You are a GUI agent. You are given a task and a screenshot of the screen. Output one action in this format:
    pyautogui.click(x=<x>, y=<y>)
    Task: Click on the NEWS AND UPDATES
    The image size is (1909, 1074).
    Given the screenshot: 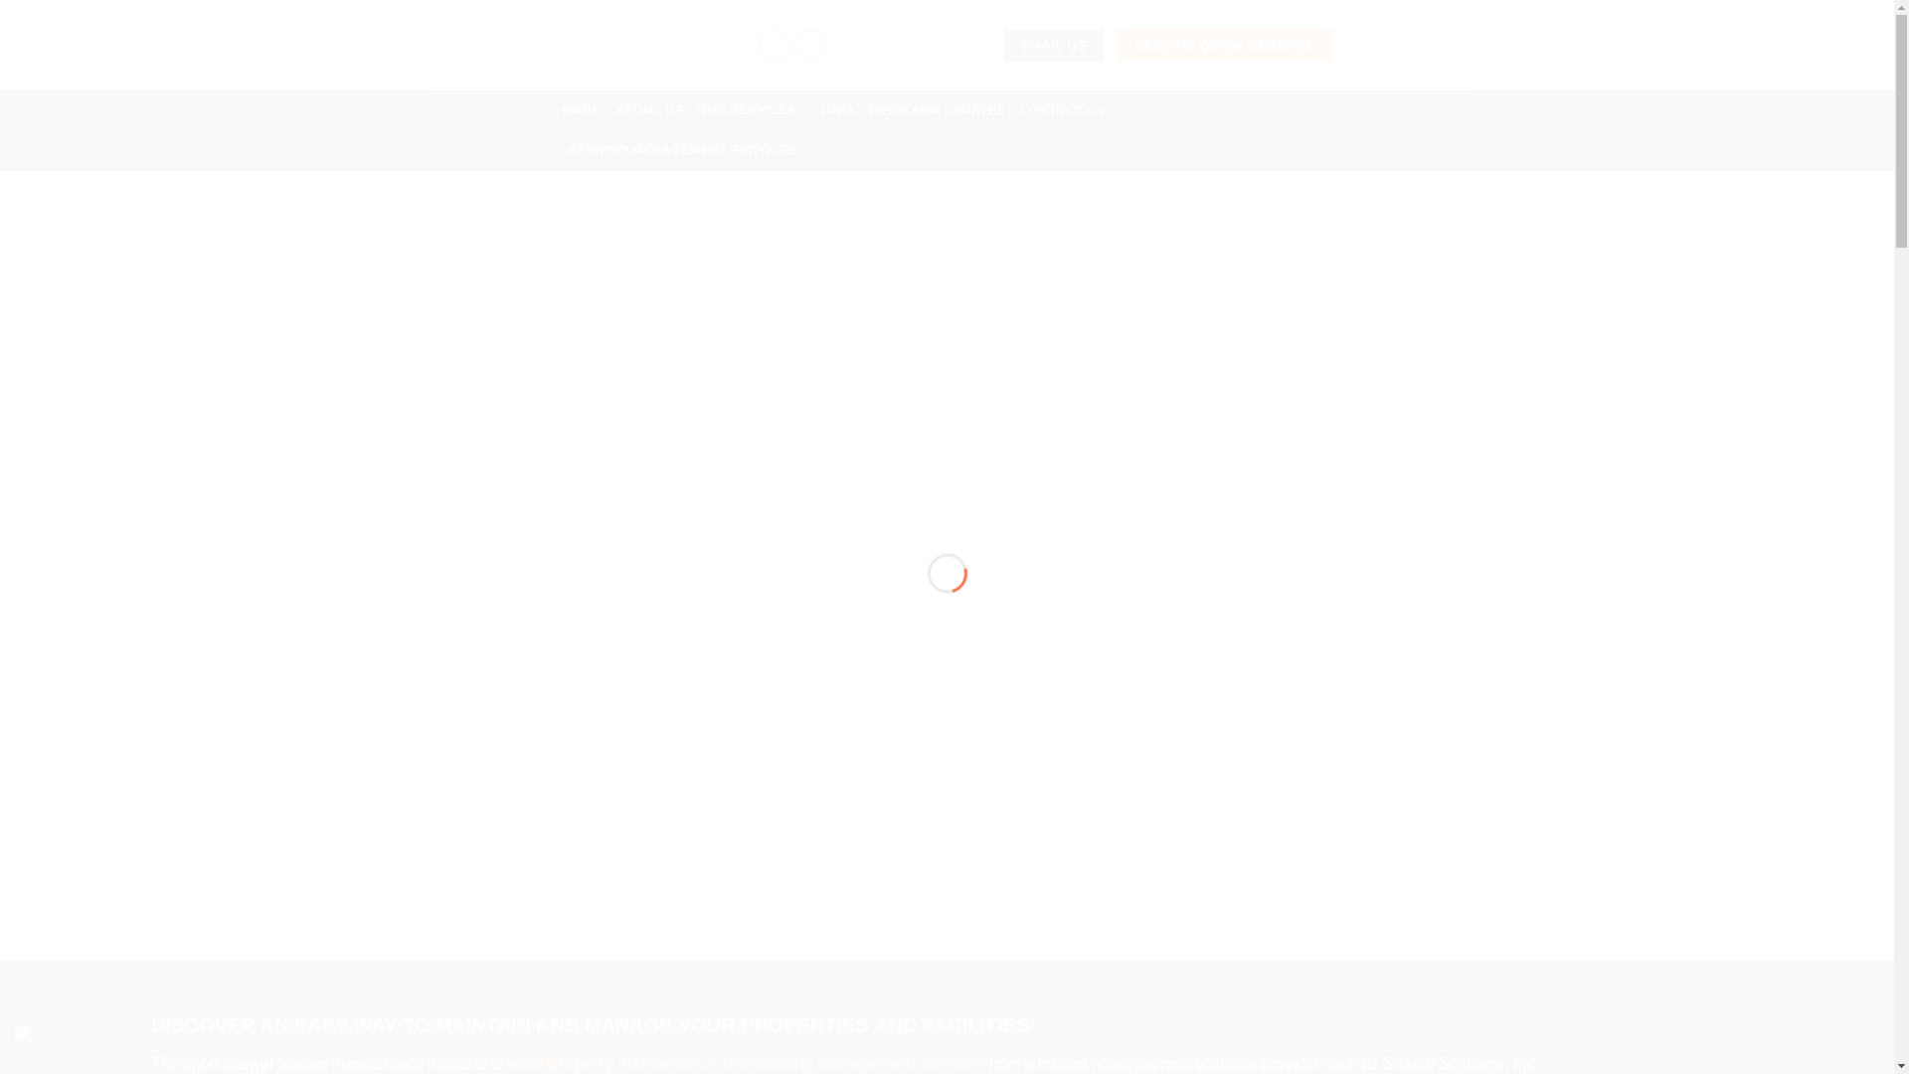 What is the action you would take?
    pyautogui.click(x=937, y=109)
    